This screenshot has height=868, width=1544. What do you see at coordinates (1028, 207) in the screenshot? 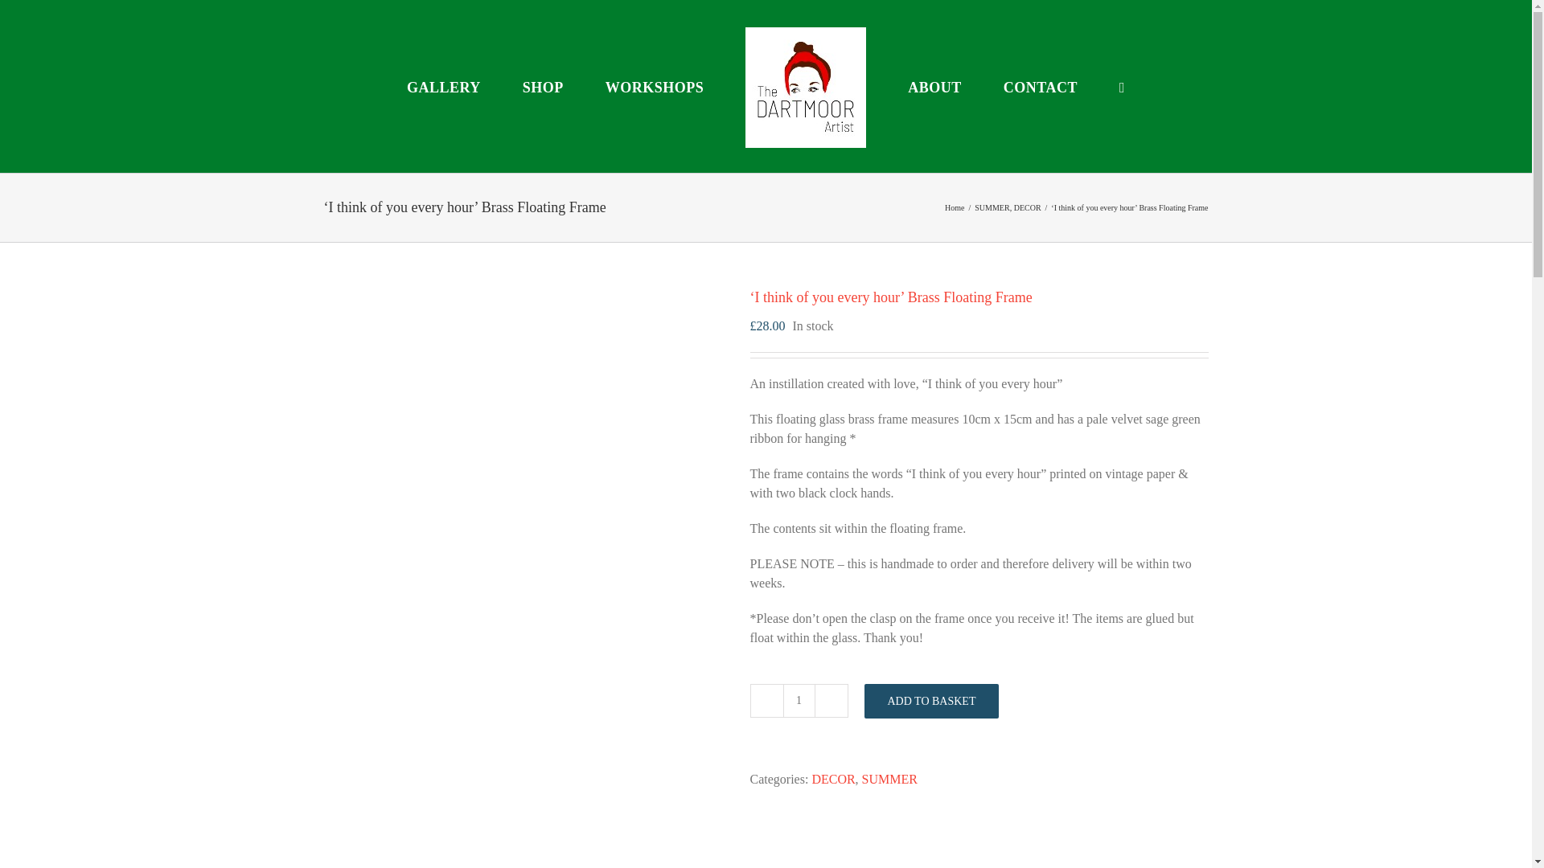
I see `DECOR` at bounding box center [1028, 207].